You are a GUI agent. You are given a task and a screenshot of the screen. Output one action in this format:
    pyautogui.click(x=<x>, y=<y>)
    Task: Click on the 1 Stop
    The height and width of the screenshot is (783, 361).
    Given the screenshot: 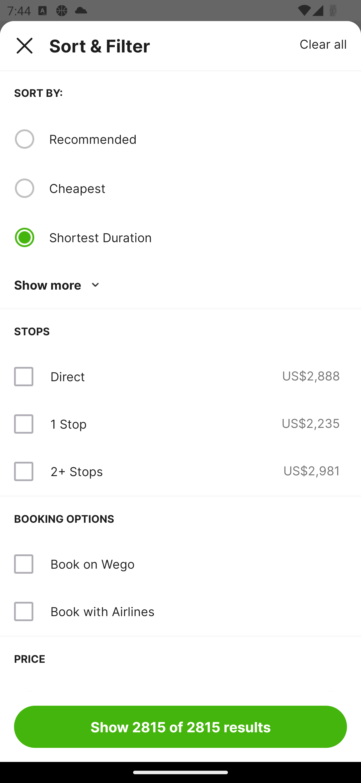 What is the action you would take?
    pyautogui.click(x=68, y=424)
    